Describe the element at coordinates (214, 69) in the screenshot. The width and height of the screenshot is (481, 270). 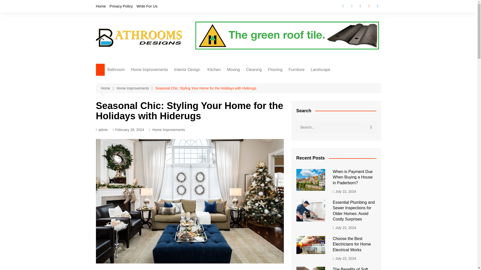
I see `Kitchen` at that location.